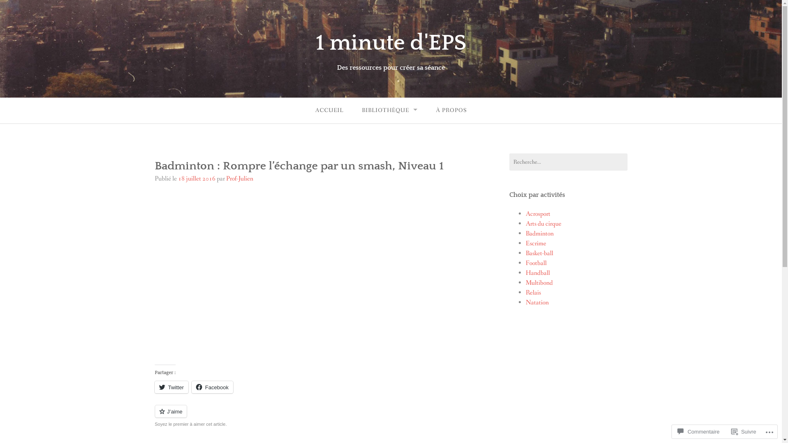 The height and width of the screenshot is (443, 788). What do you see at coordinates (308, 416) in the screenshot?
I see `Aimer ou rebloguer` at bounding box center [308, 416].